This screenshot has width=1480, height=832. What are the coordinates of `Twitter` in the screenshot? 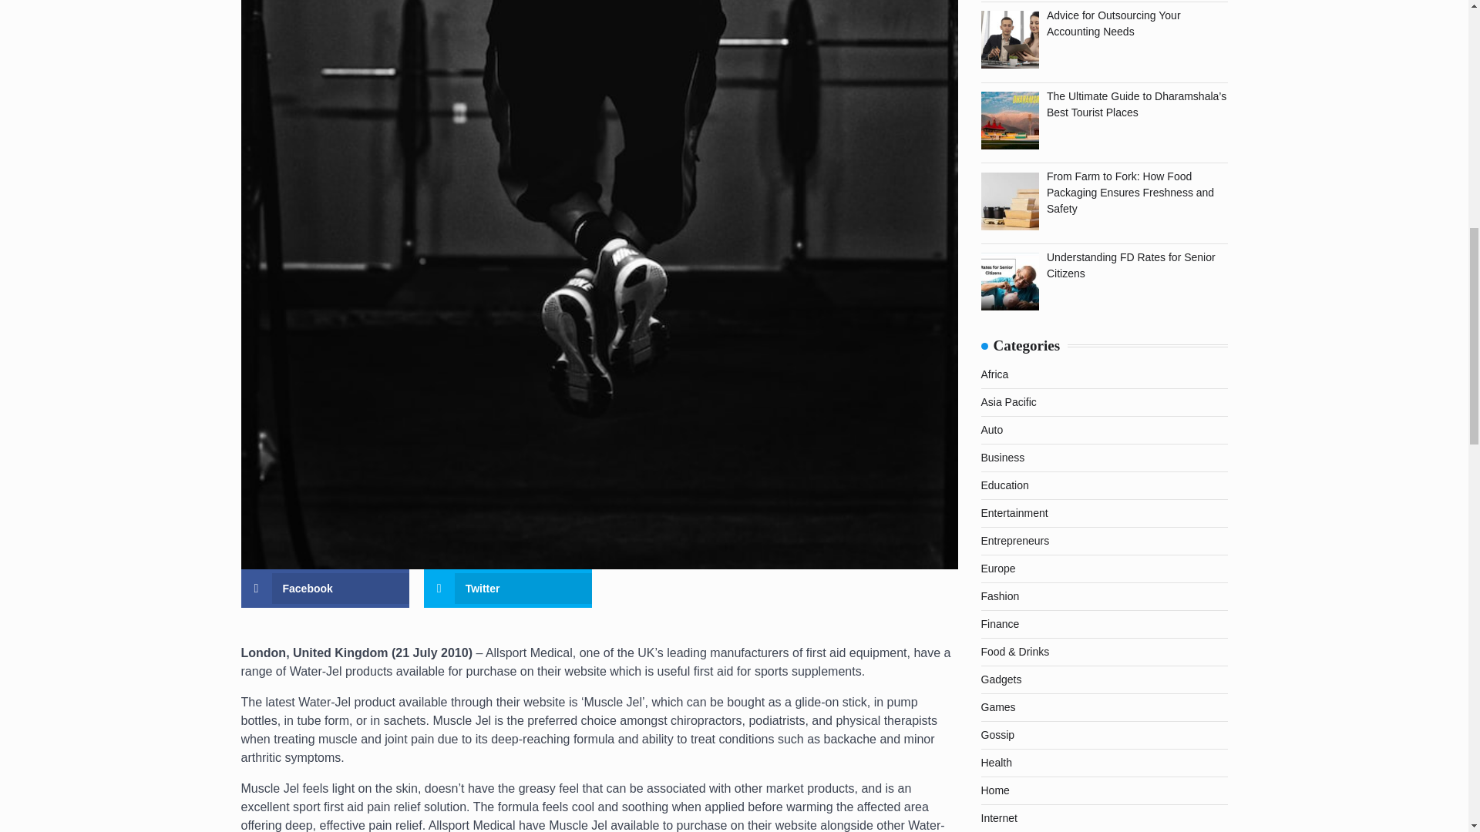 It's located at (508, 589).